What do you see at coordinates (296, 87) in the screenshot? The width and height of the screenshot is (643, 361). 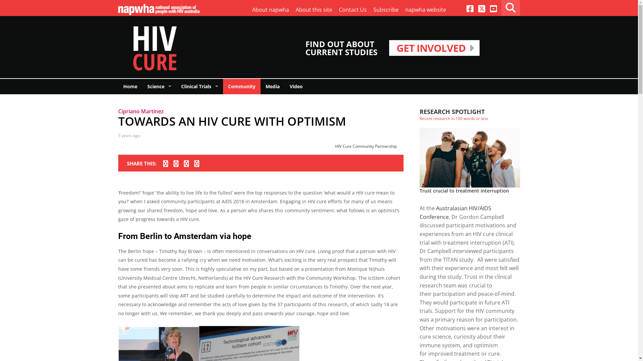 I see `Video` at bounding box center [296, 87].